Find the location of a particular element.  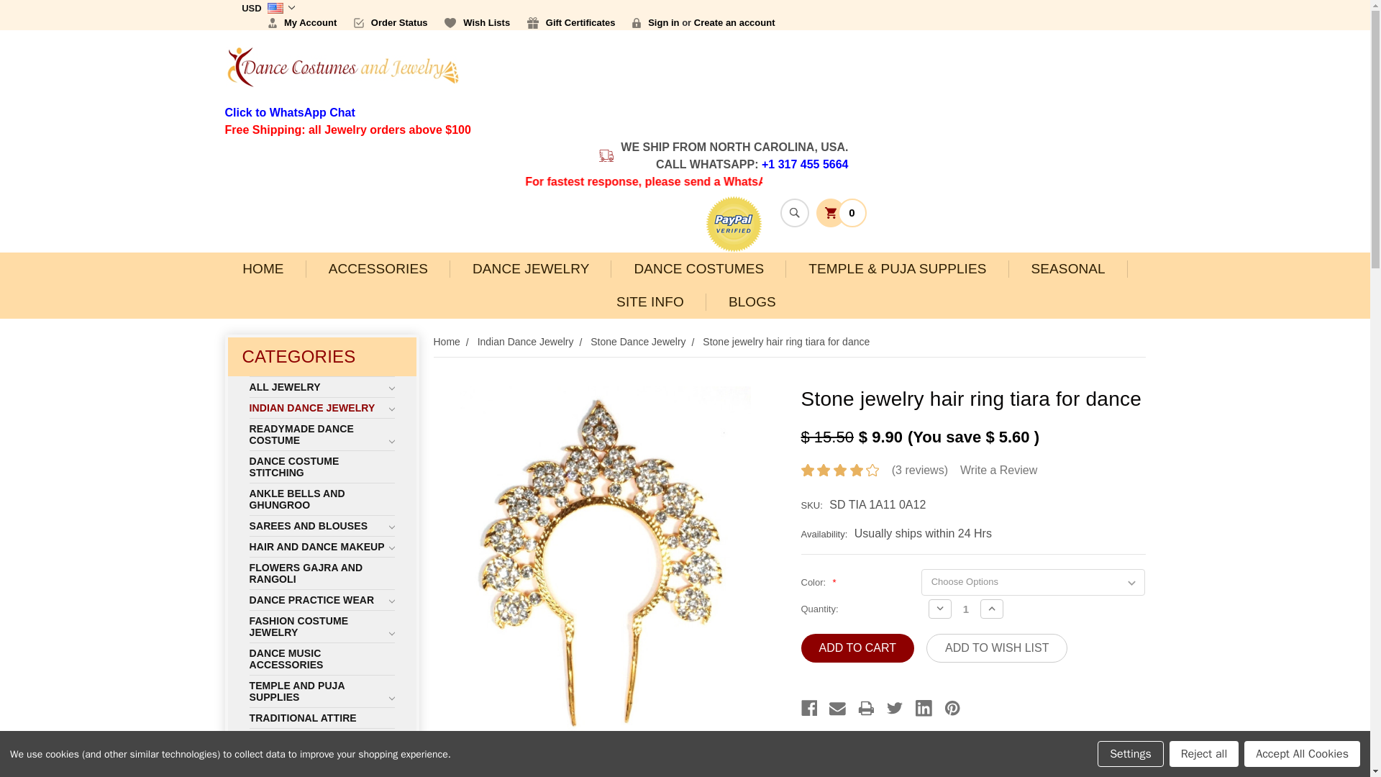

Order Status is located at coordinates (391, 23).